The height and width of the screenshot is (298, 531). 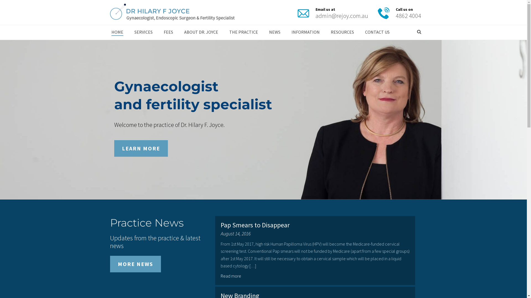 What do you see at coordinates (201, 33) in the screenshot?
I see `ABOUT DR. JOYCE` at bounding box center [201, 33].